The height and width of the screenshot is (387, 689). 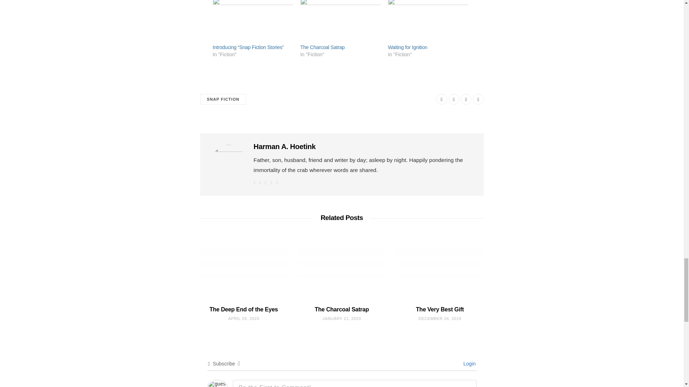 I want to click on Pinterest, so click(x=466, y=99).